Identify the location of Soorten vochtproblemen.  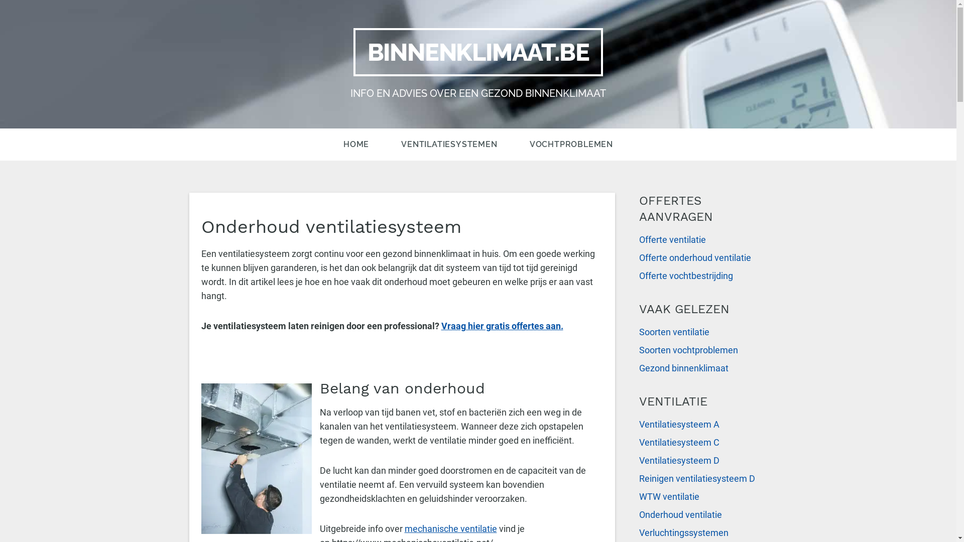
(703, 350).